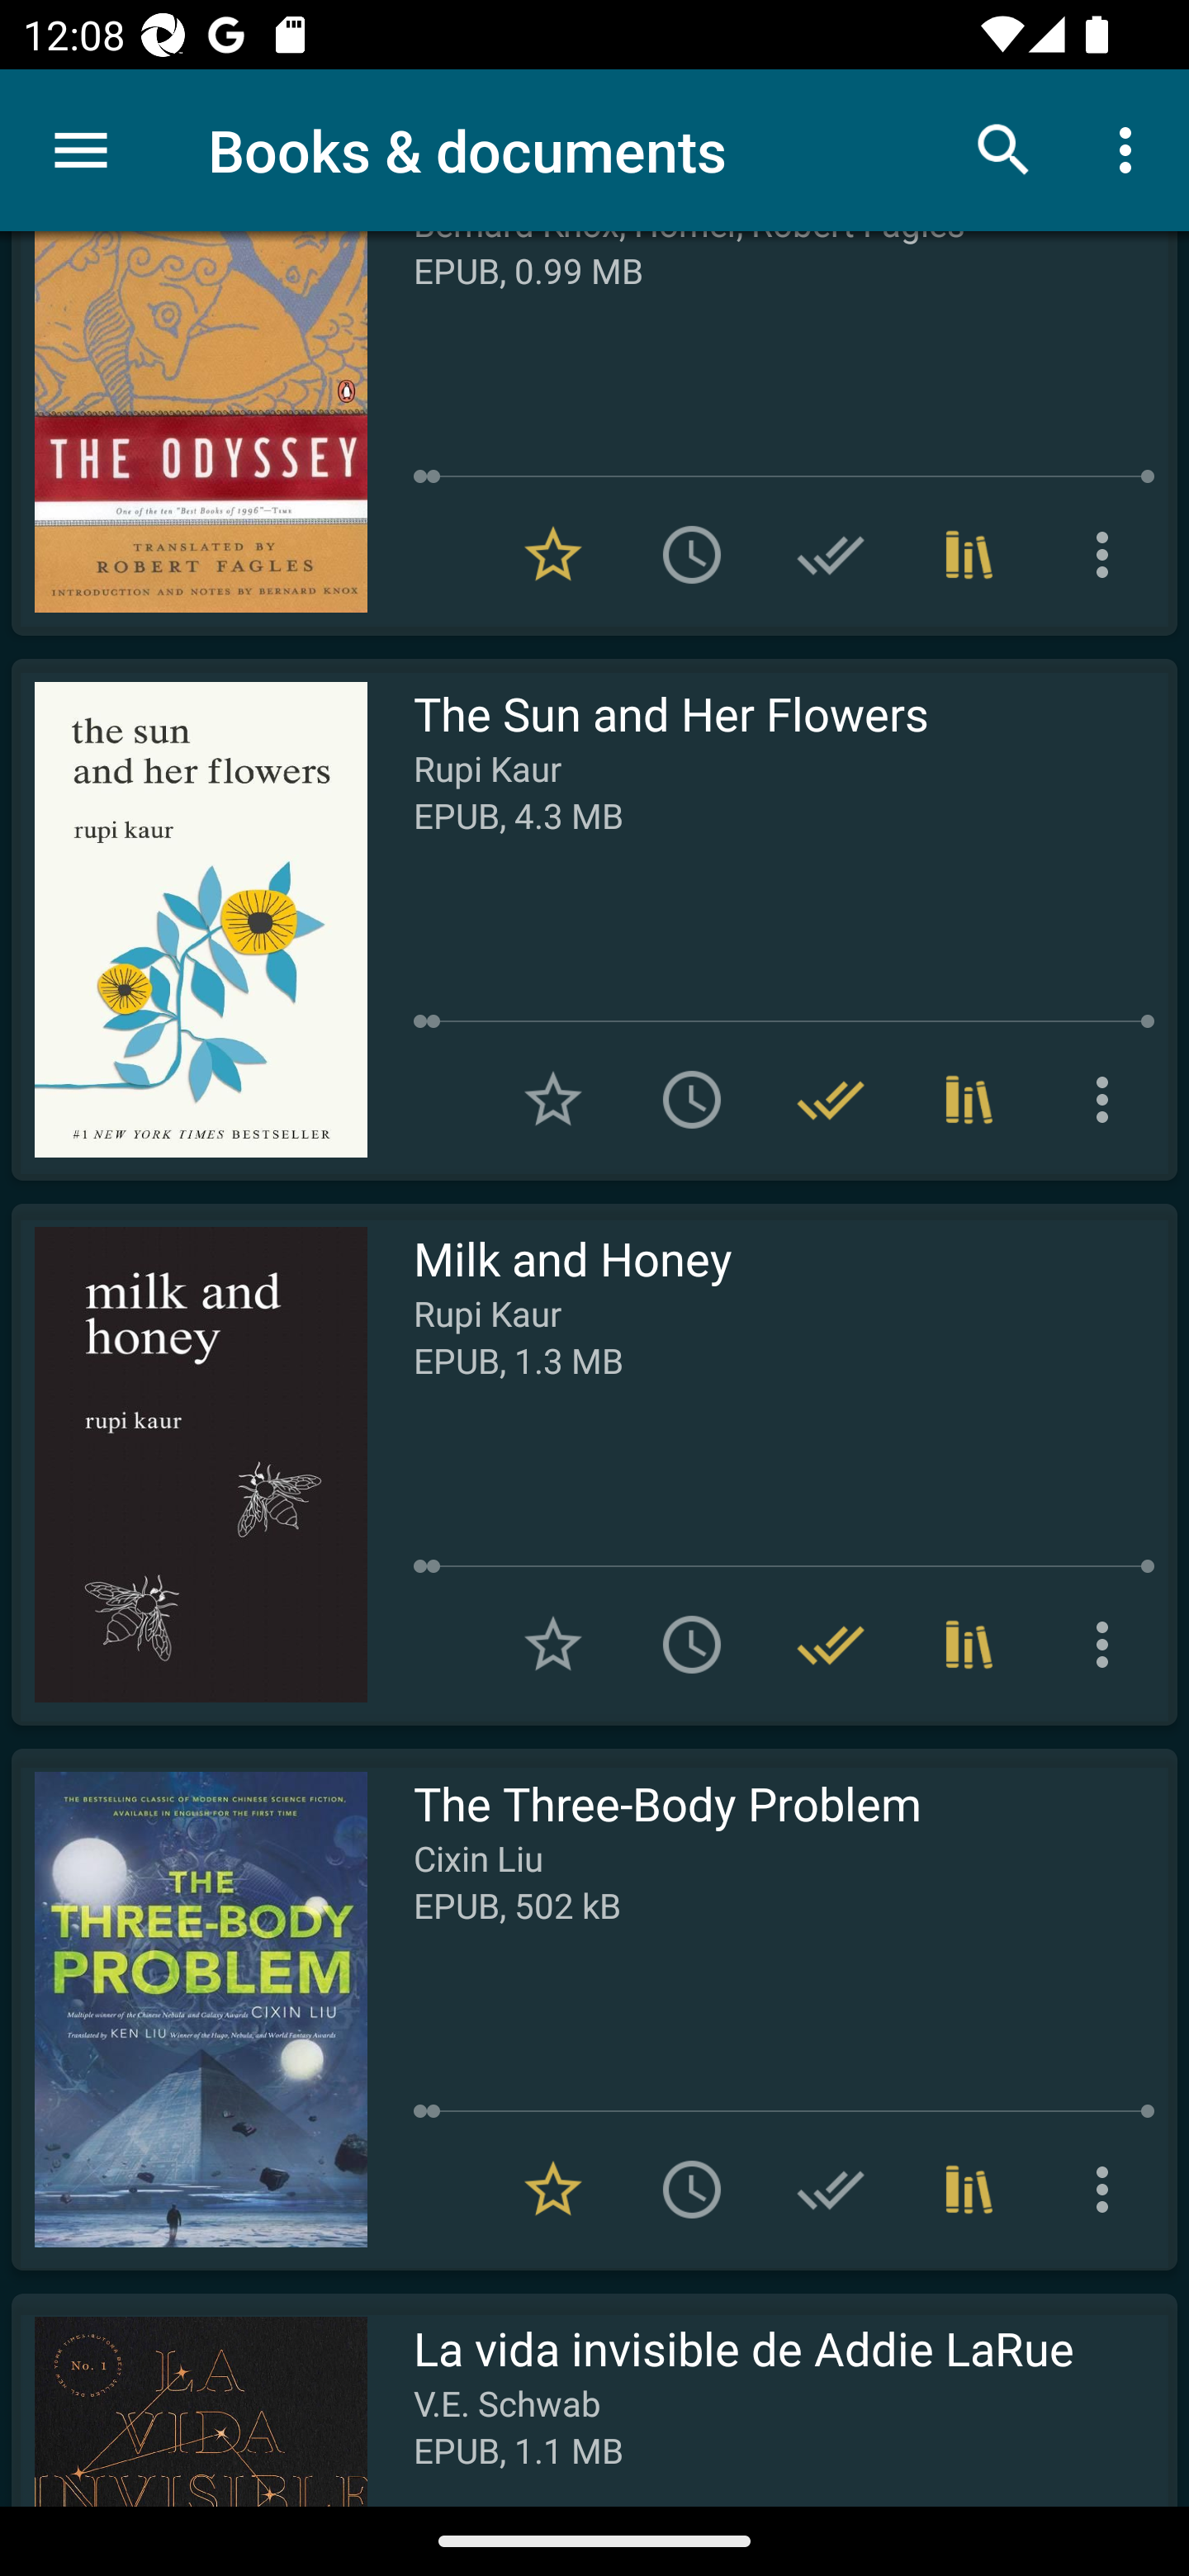  Describe the element at coordinates (1108, 553) in the screenshot. I see `More options` at that location.